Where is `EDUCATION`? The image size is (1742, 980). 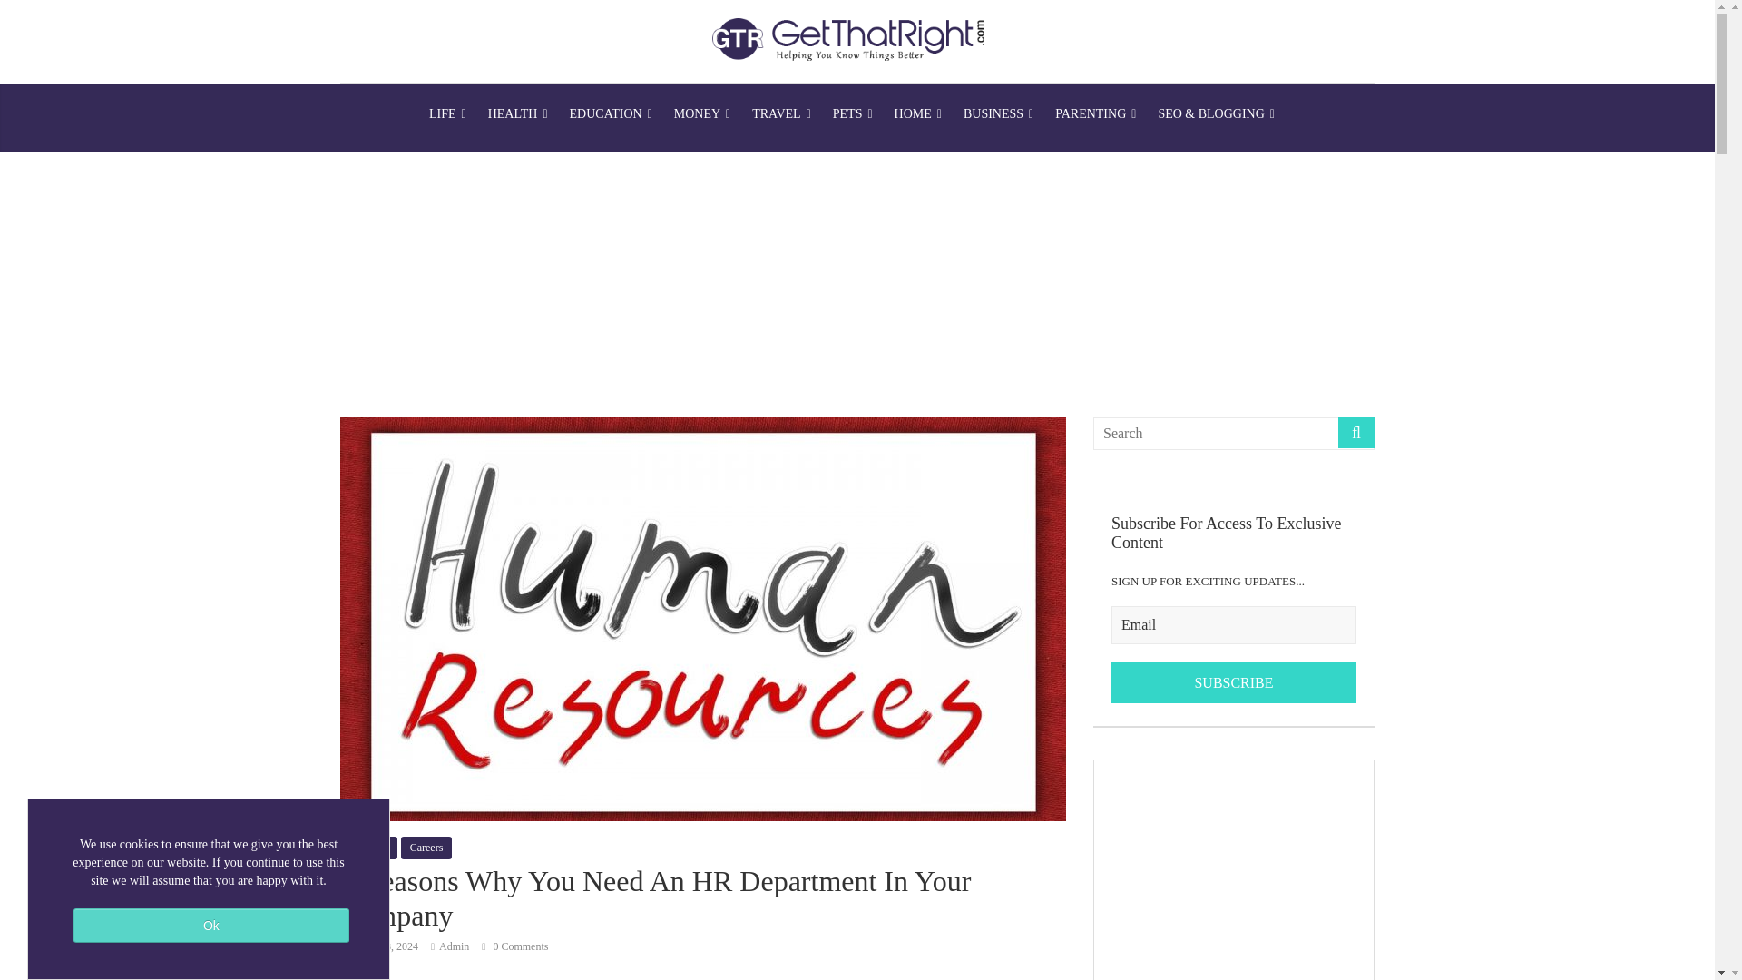
EDUCATION is located at coordinates (612, 114).